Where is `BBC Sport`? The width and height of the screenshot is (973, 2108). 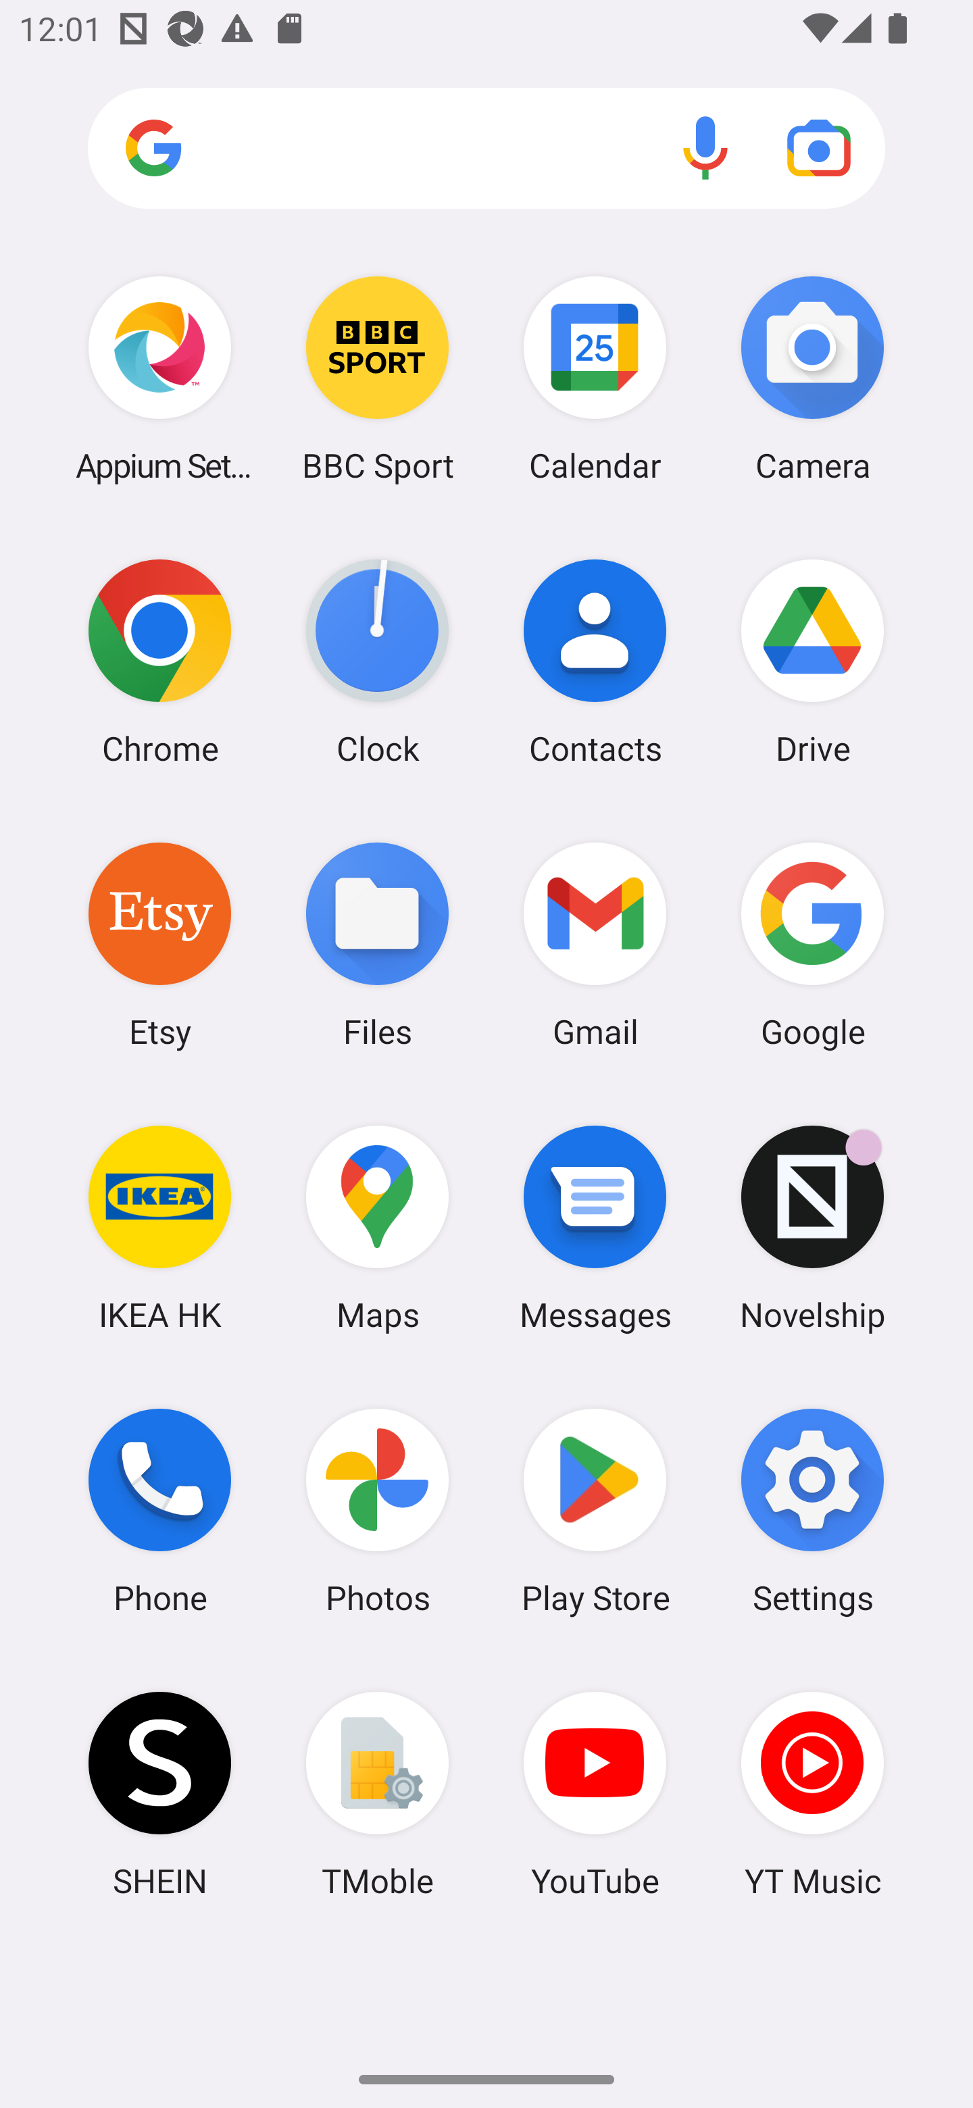
BBC Sport is located at coordinates (377, 378).